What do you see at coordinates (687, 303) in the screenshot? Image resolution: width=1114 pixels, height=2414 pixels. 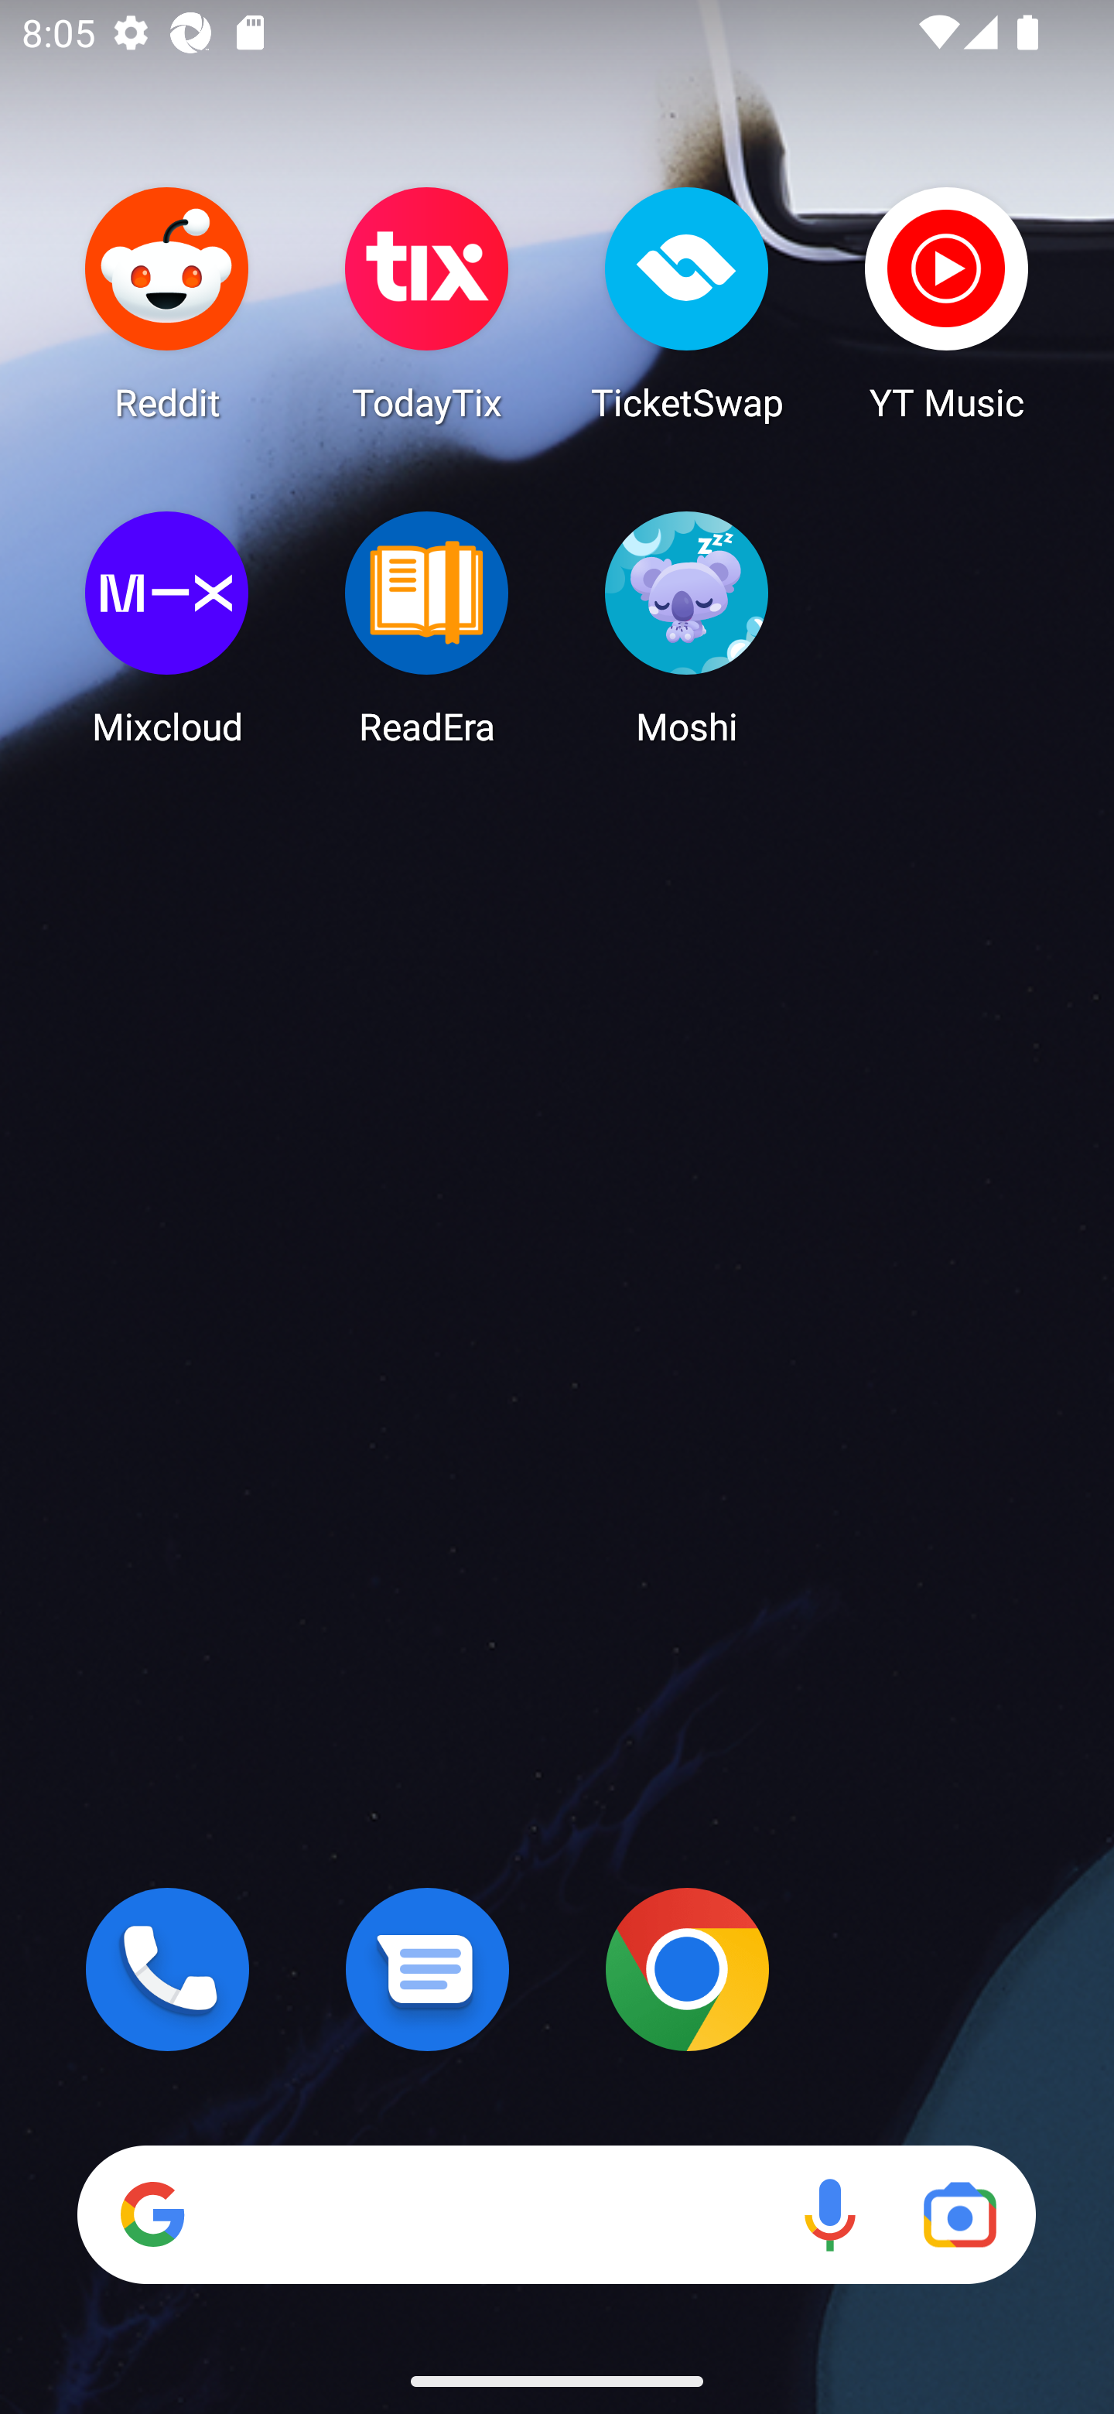 I see `TicketSwap` at bounding box center [687, 303].